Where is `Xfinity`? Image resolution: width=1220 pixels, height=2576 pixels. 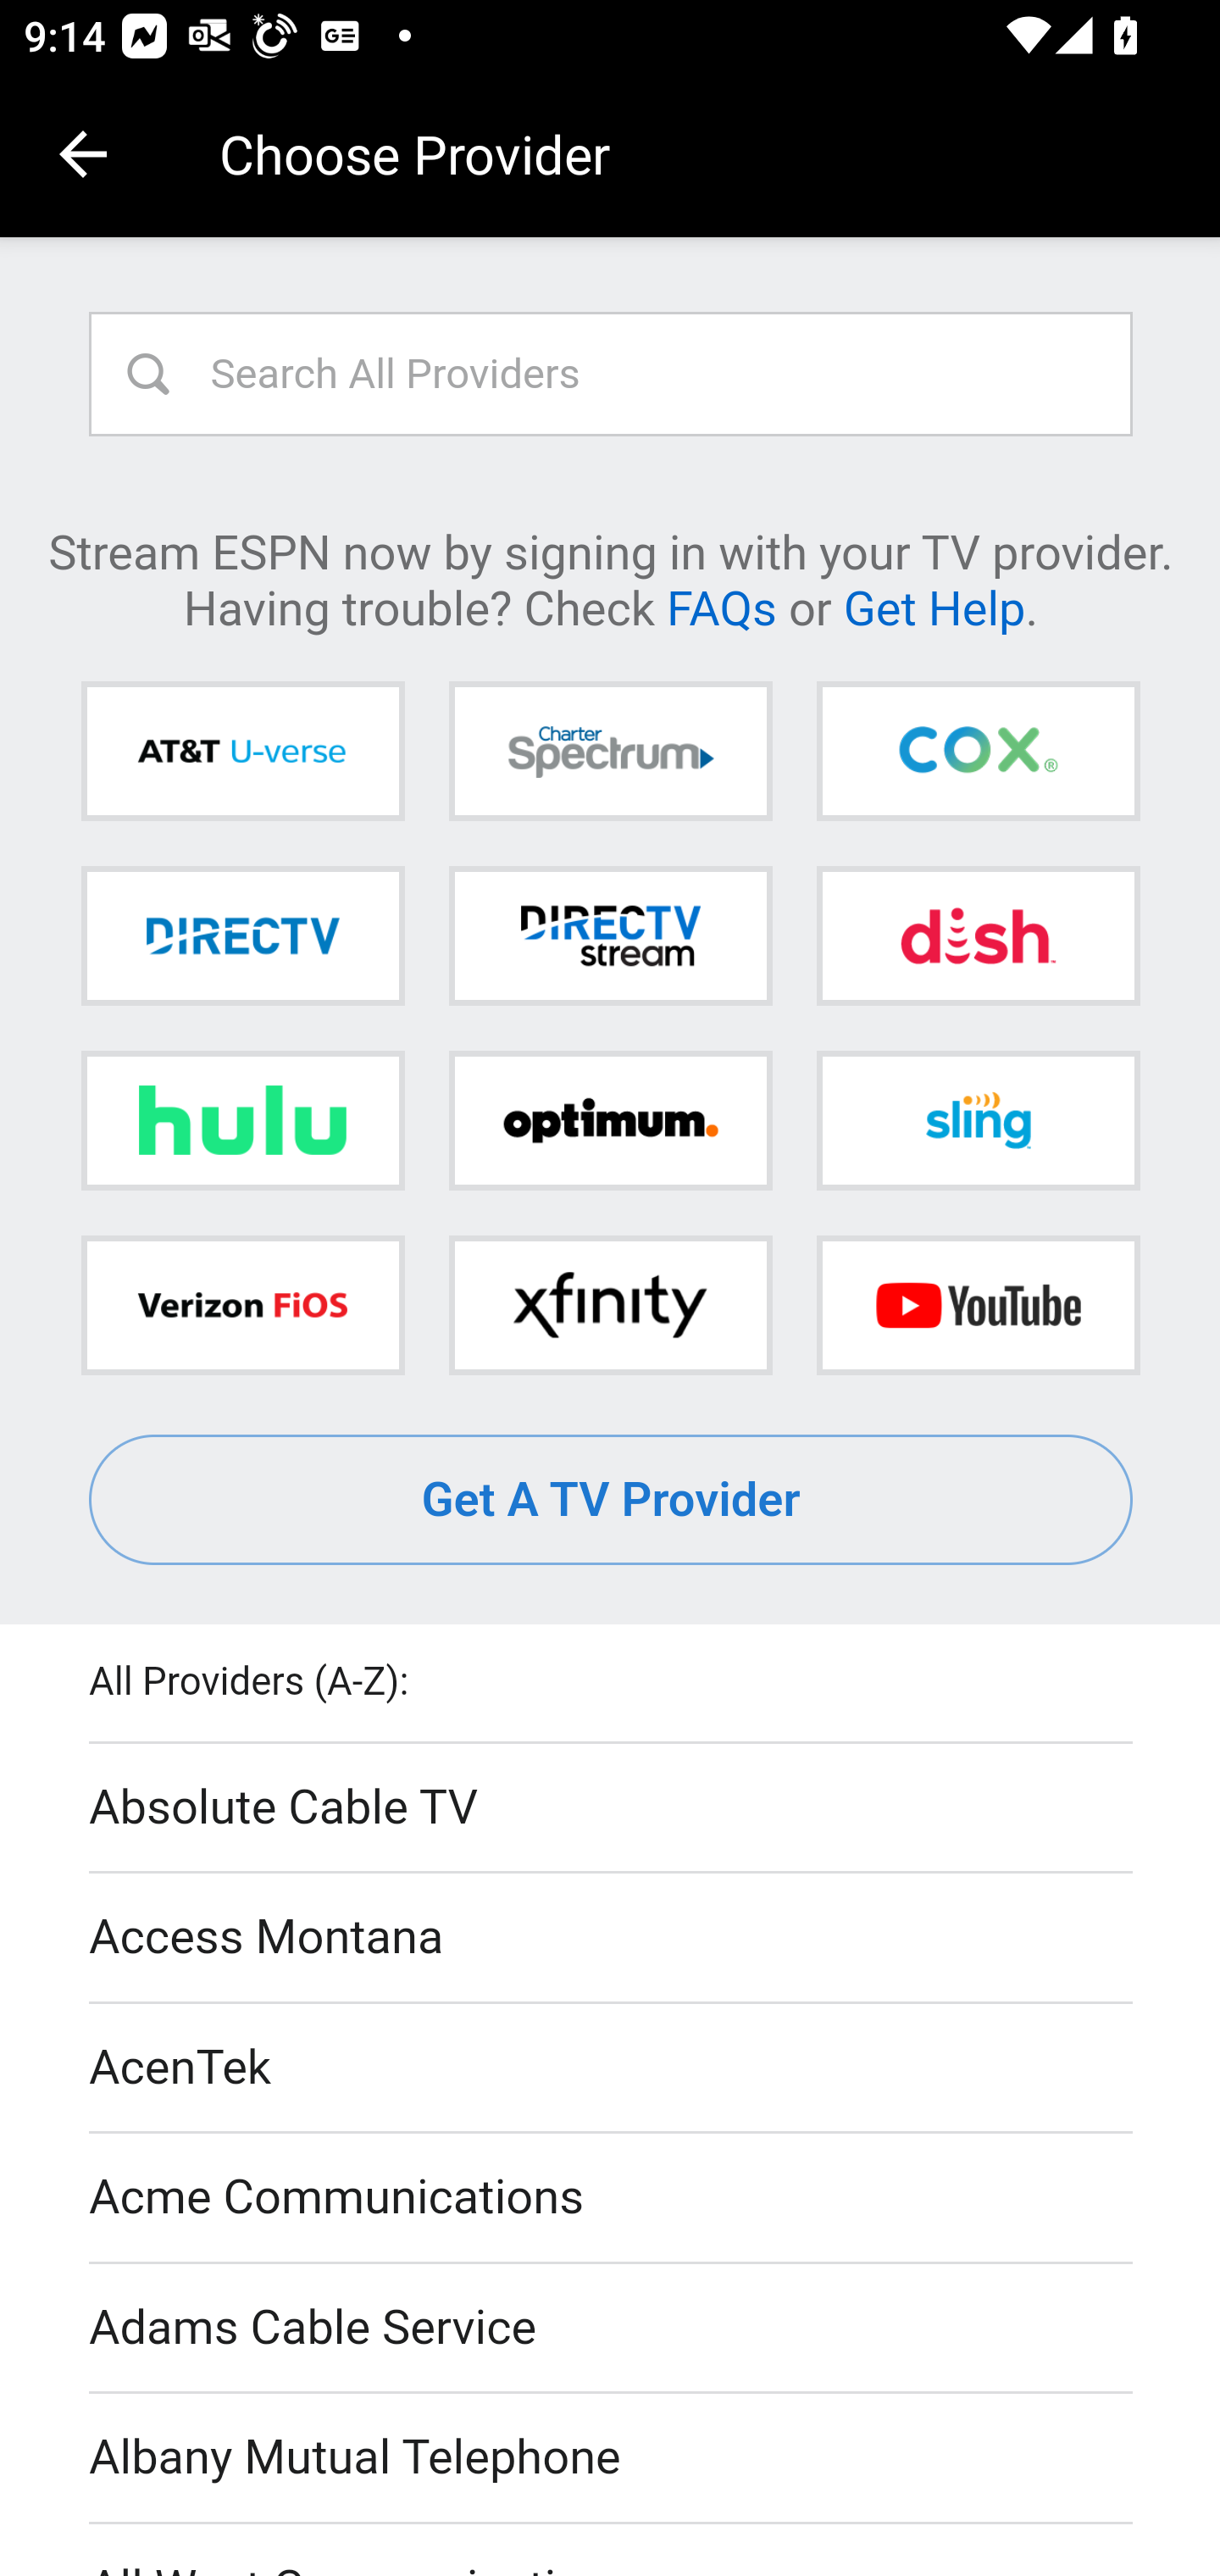
Xfinity is located at coordinates (610, 1305).